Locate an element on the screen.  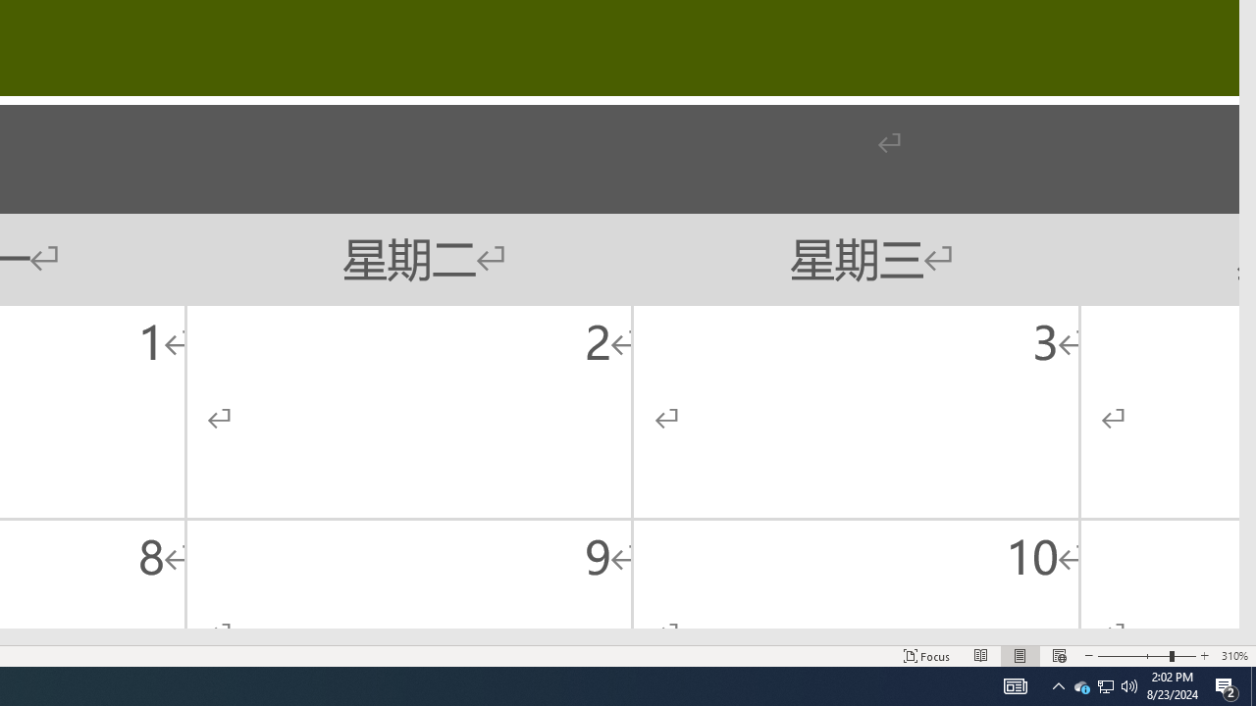
Zoom is located at coordinates (1146, 655).